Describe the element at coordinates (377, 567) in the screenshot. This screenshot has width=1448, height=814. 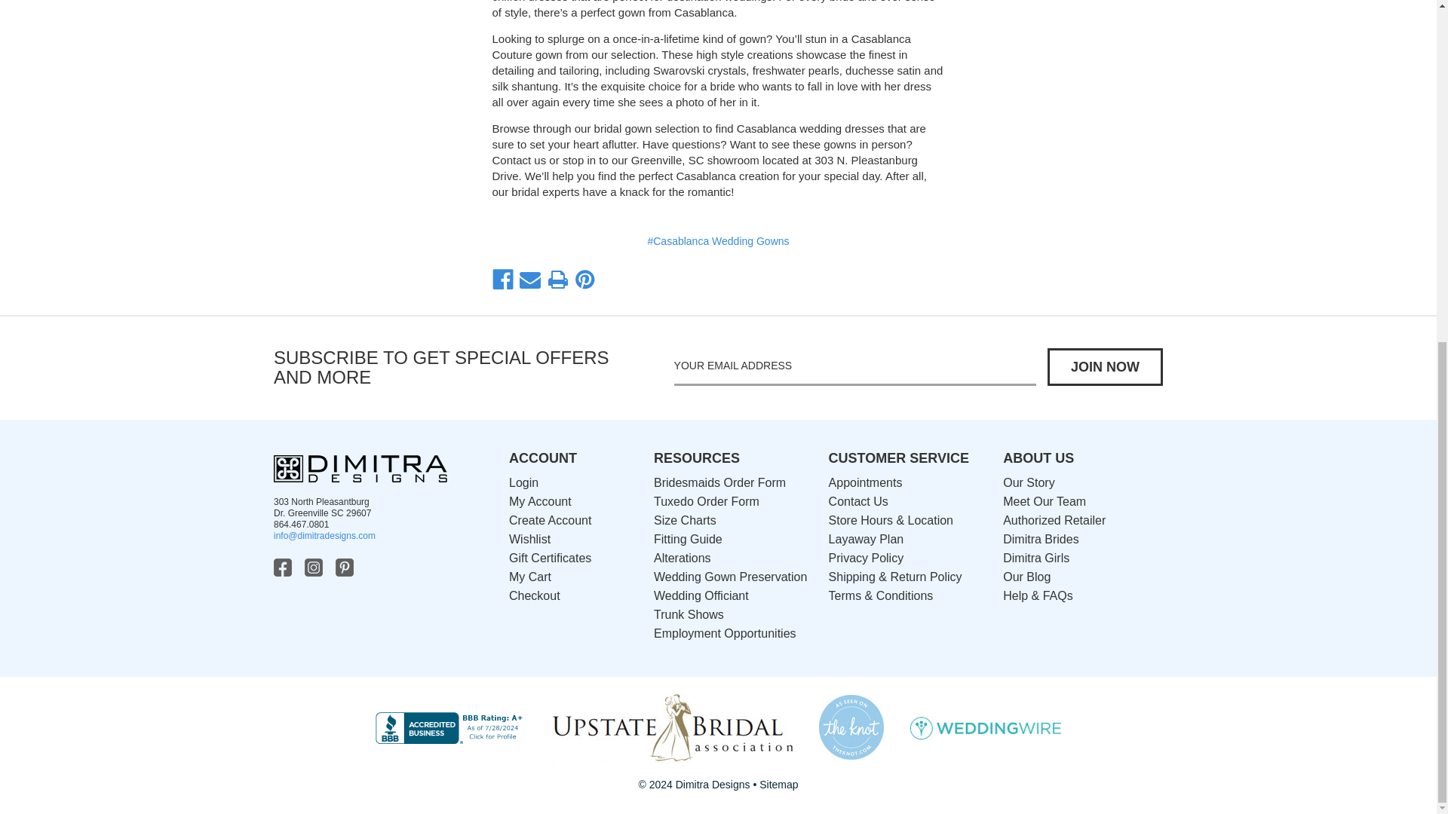
I see `TikTok` at that location.